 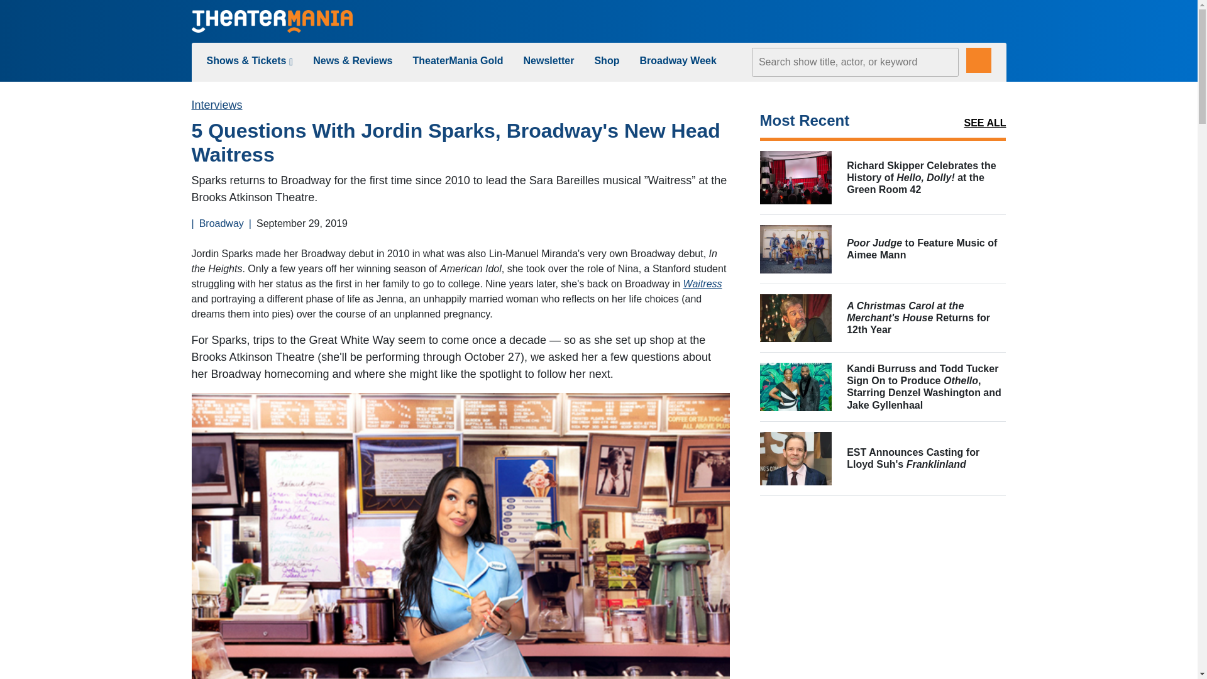 I want to click on Newsletter, so click(x=549, y=60).